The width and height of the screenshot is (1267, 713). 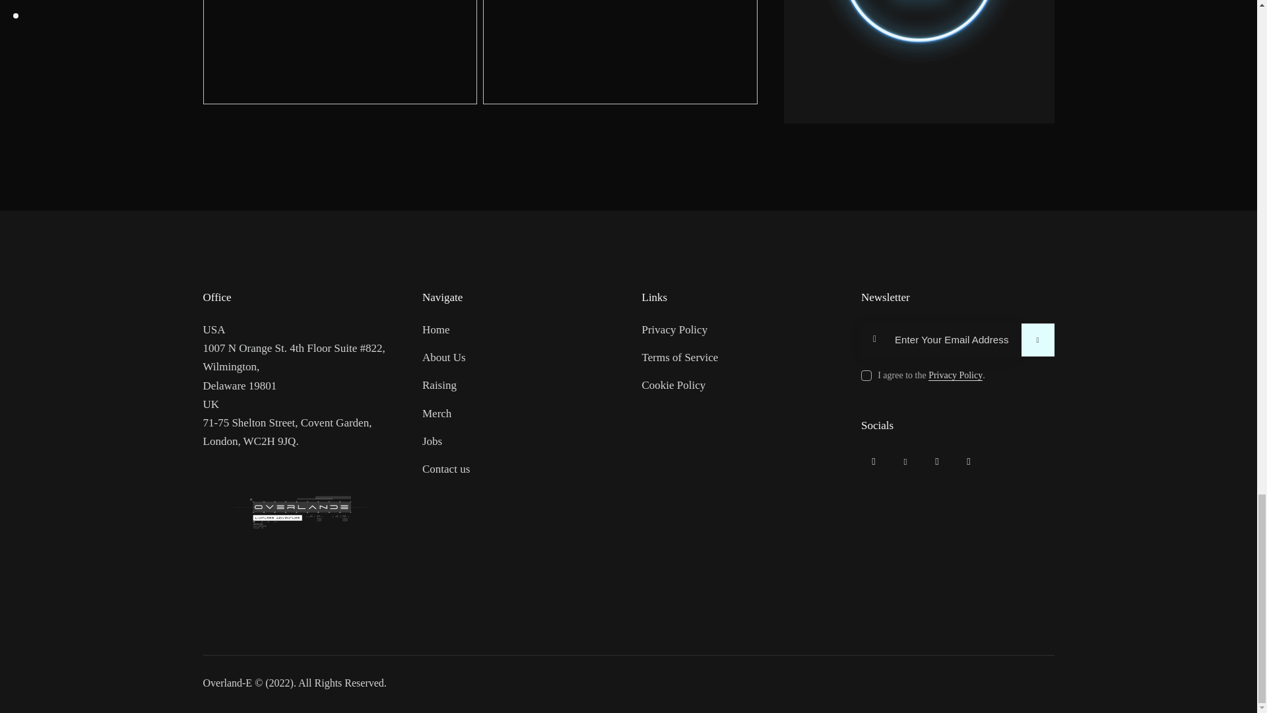 I want to click on Home, so click(x=436, y=330).